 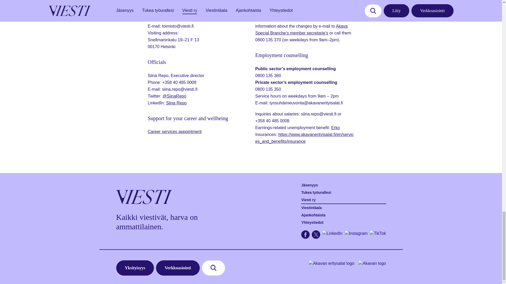 I want to click on Siina Repo, so click(x=176, y=103).